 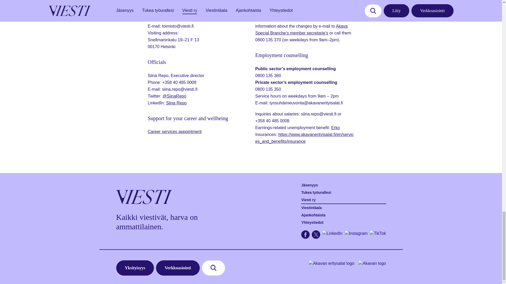 I want to click on Siina Repo, so click(x=176, y=103).